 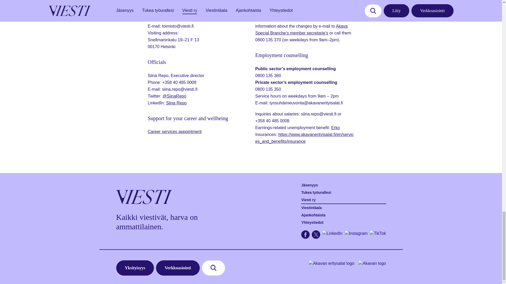 I want to click on Siina Repo, so click(x=176, y=103).